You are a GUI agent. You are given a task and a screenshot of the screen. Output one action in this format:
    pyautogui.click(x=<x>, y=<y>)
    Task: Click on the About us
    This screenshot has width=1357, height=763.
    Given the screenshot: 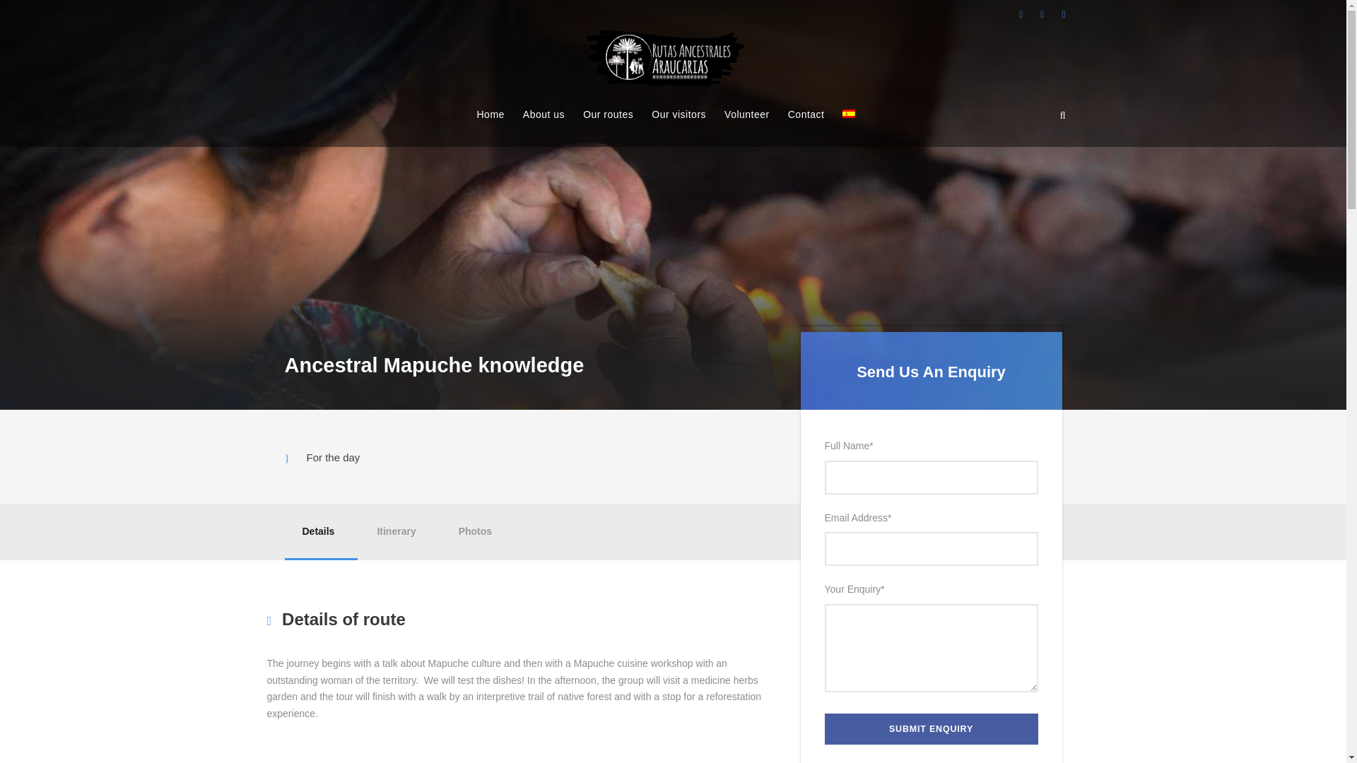 What is the action you would take?
    pyautogui.click(x=543, y=127)
    